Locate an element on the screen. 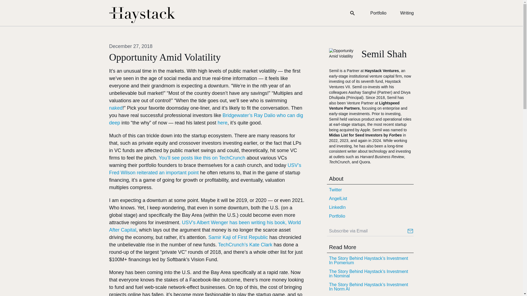 Image resolution: width=527 pixels, height=296 pixels. Portfolio is located at coordinates (378, 13).